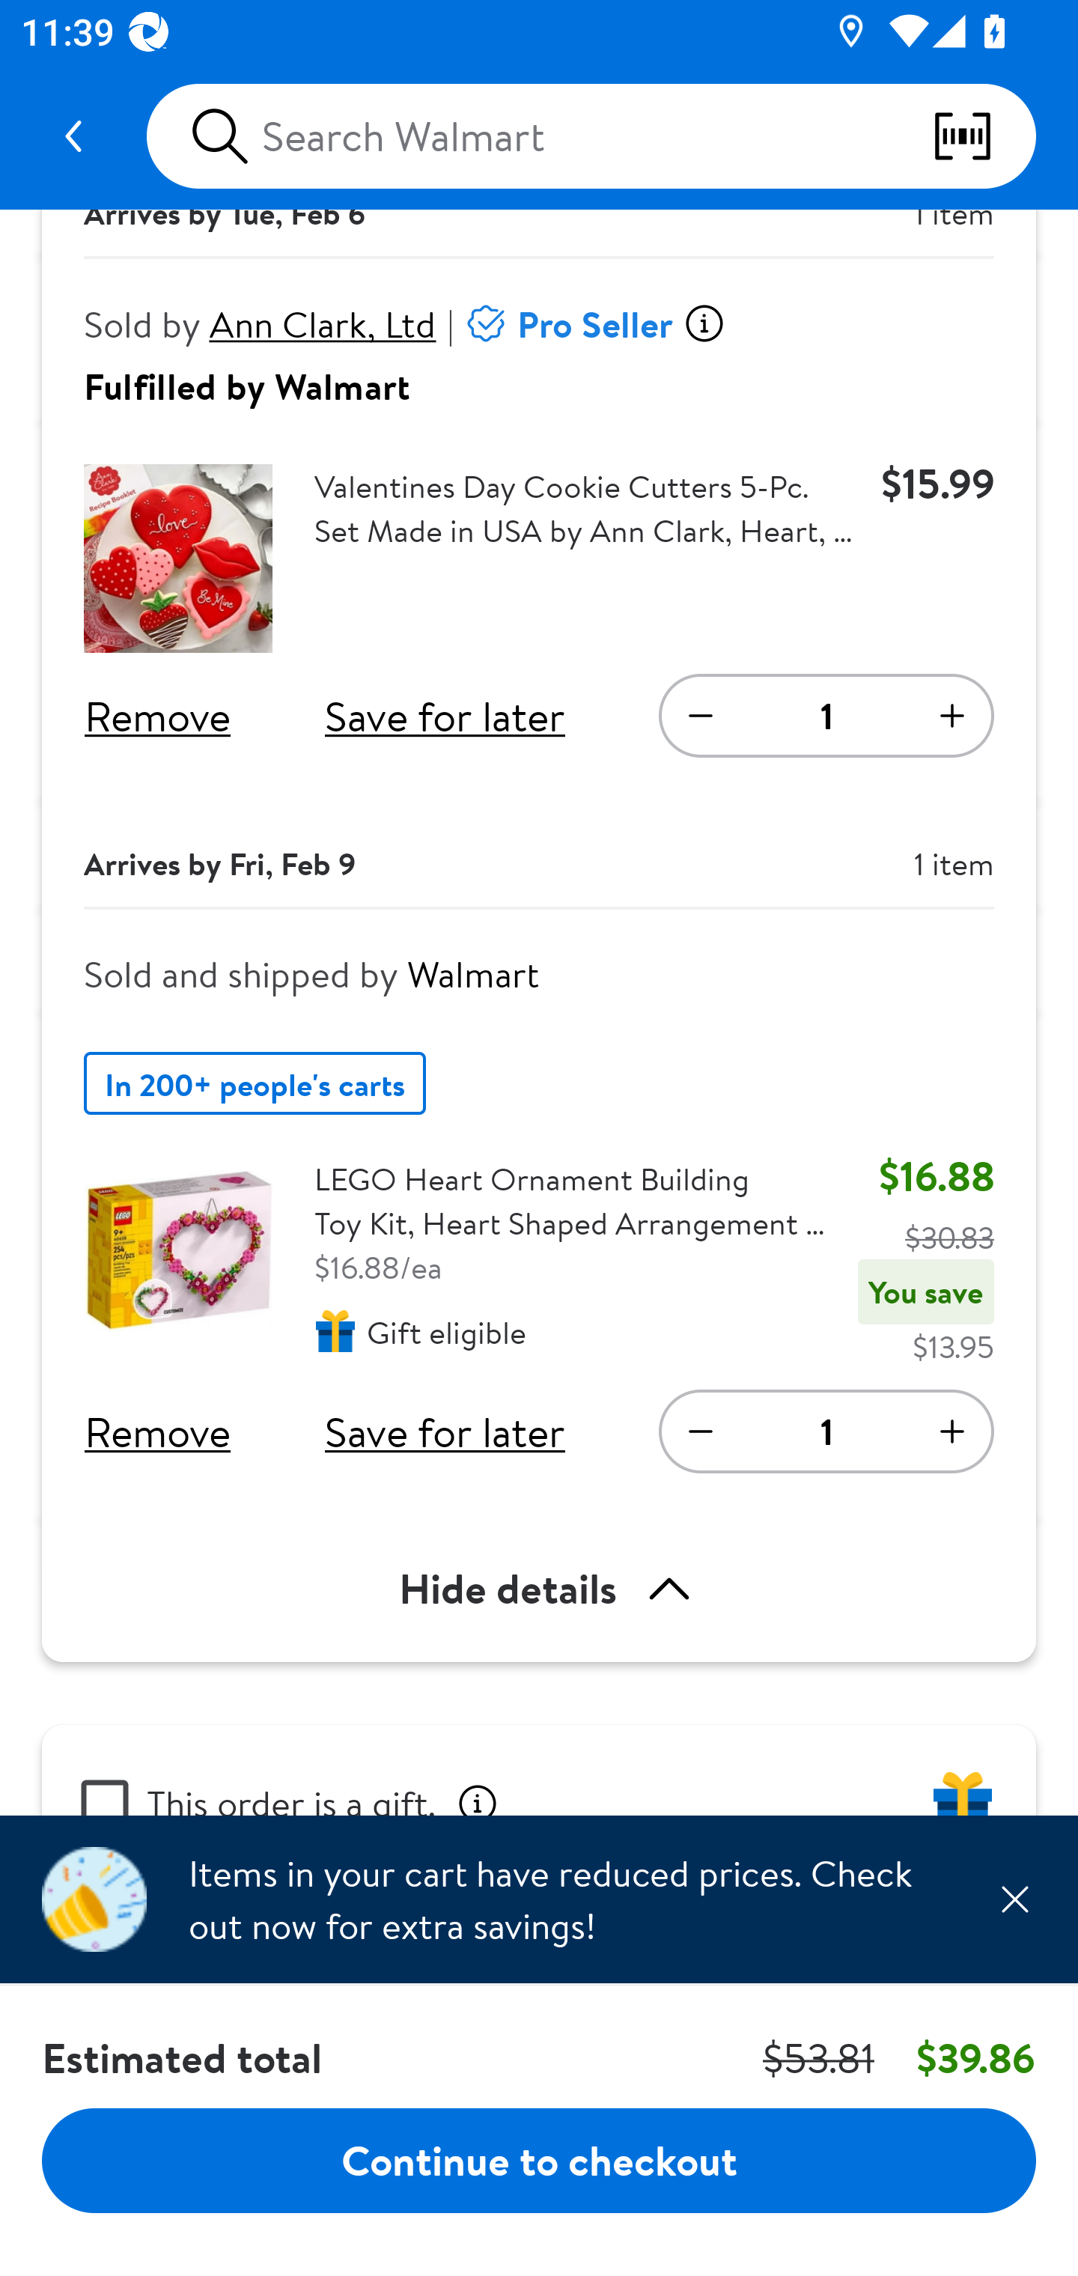 The height and width of the screenshot is (2276, 1078). I want to click on This order is a gift. Learn more about gifting, so click(539, 1770).